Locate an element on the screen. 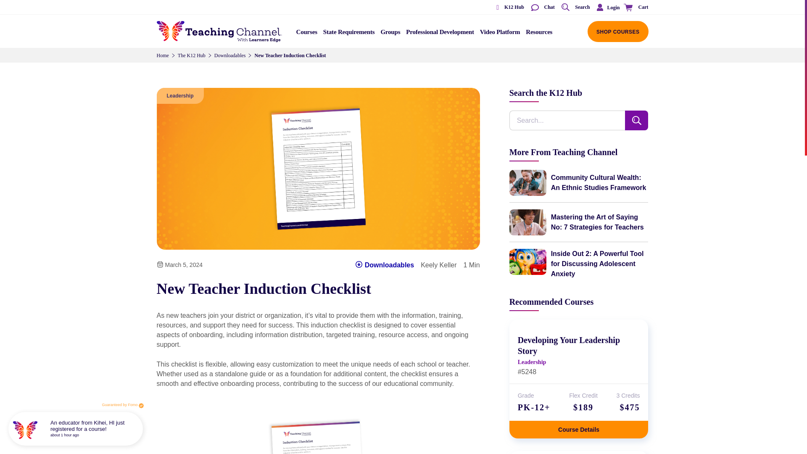 The image size is (807, 454). Cart is located at coordinates (635, 8).